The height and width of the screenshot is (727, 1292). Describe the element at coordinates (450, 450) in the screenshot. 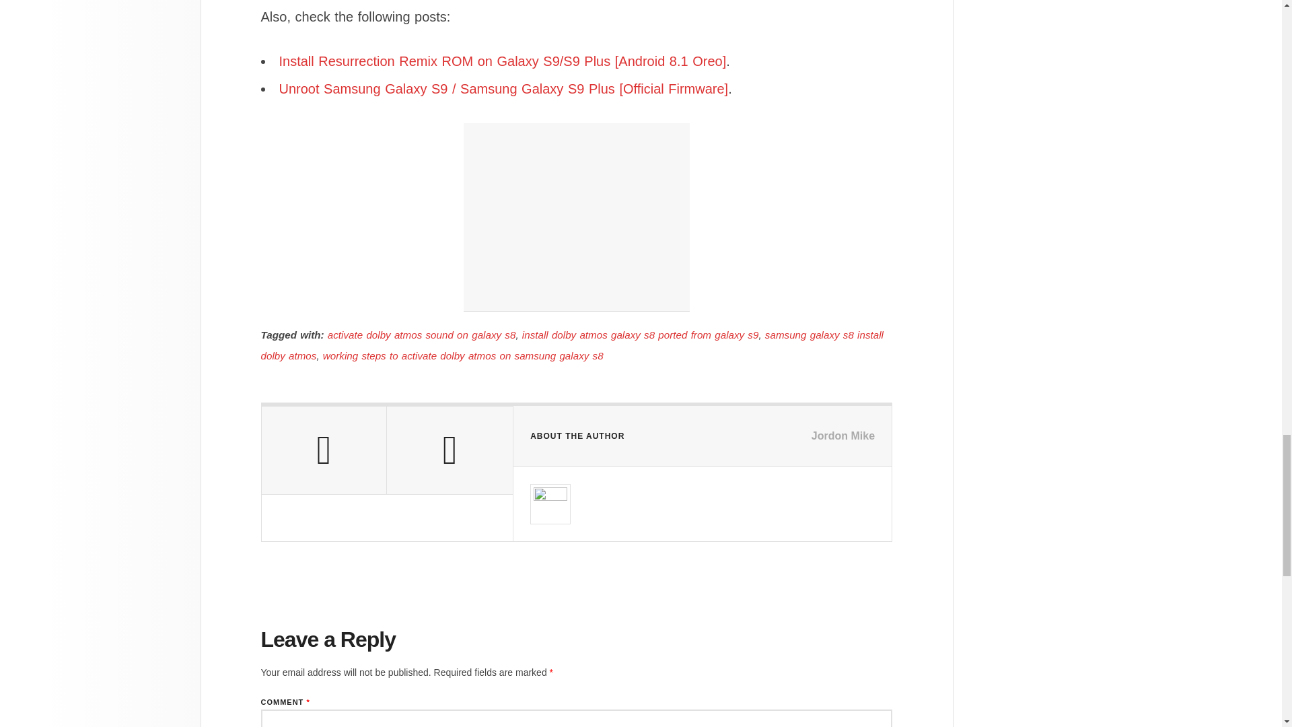

I see `Next Post` at that location.